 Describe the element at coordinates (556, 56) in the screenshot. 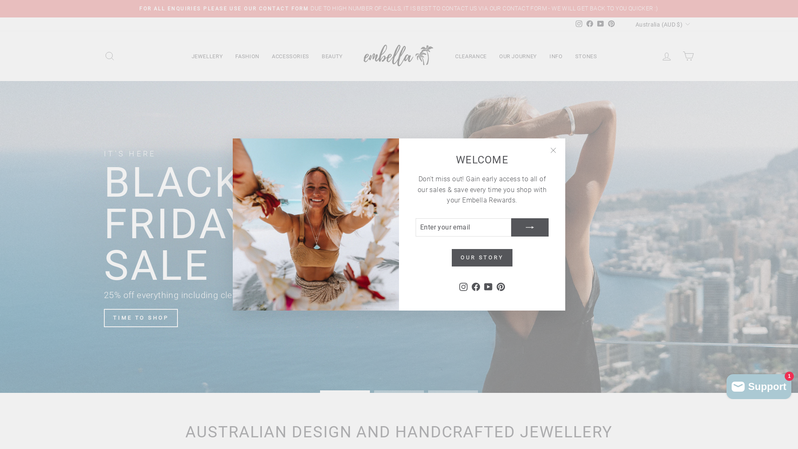

I see `INFO` at that location.